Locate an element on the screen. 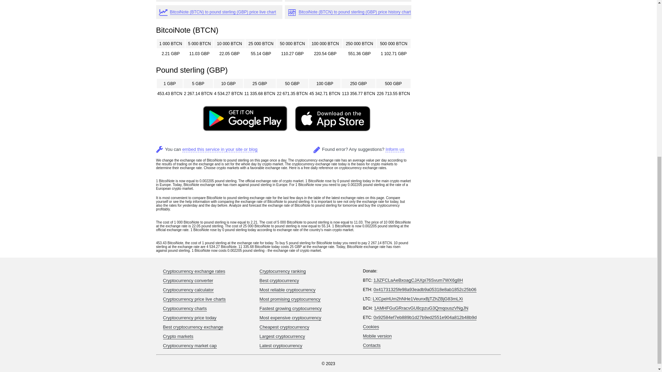 This screenshot has height=372, width=662. Cryptocurrency ranking is located at coordinates (282, 271).